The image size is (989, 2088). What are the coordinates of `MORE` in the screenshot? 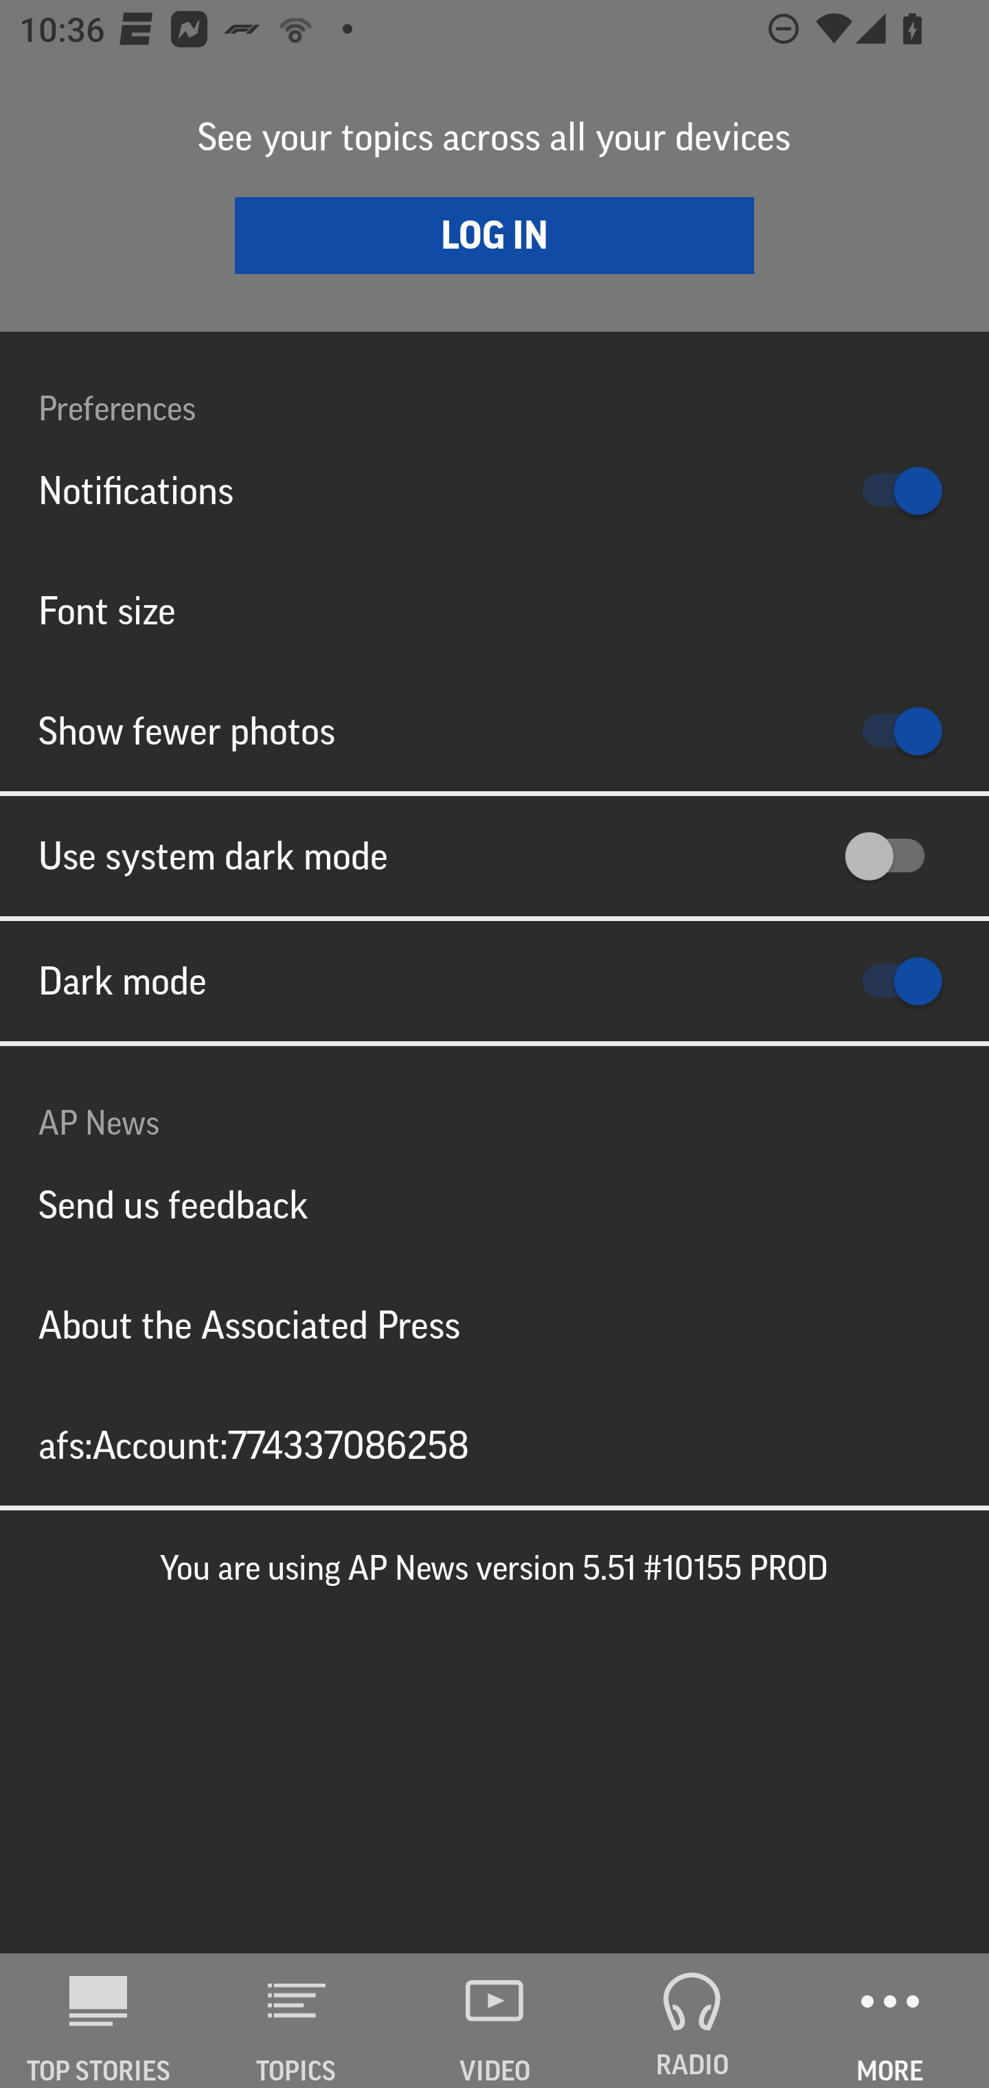 It's located at (890, 2021).